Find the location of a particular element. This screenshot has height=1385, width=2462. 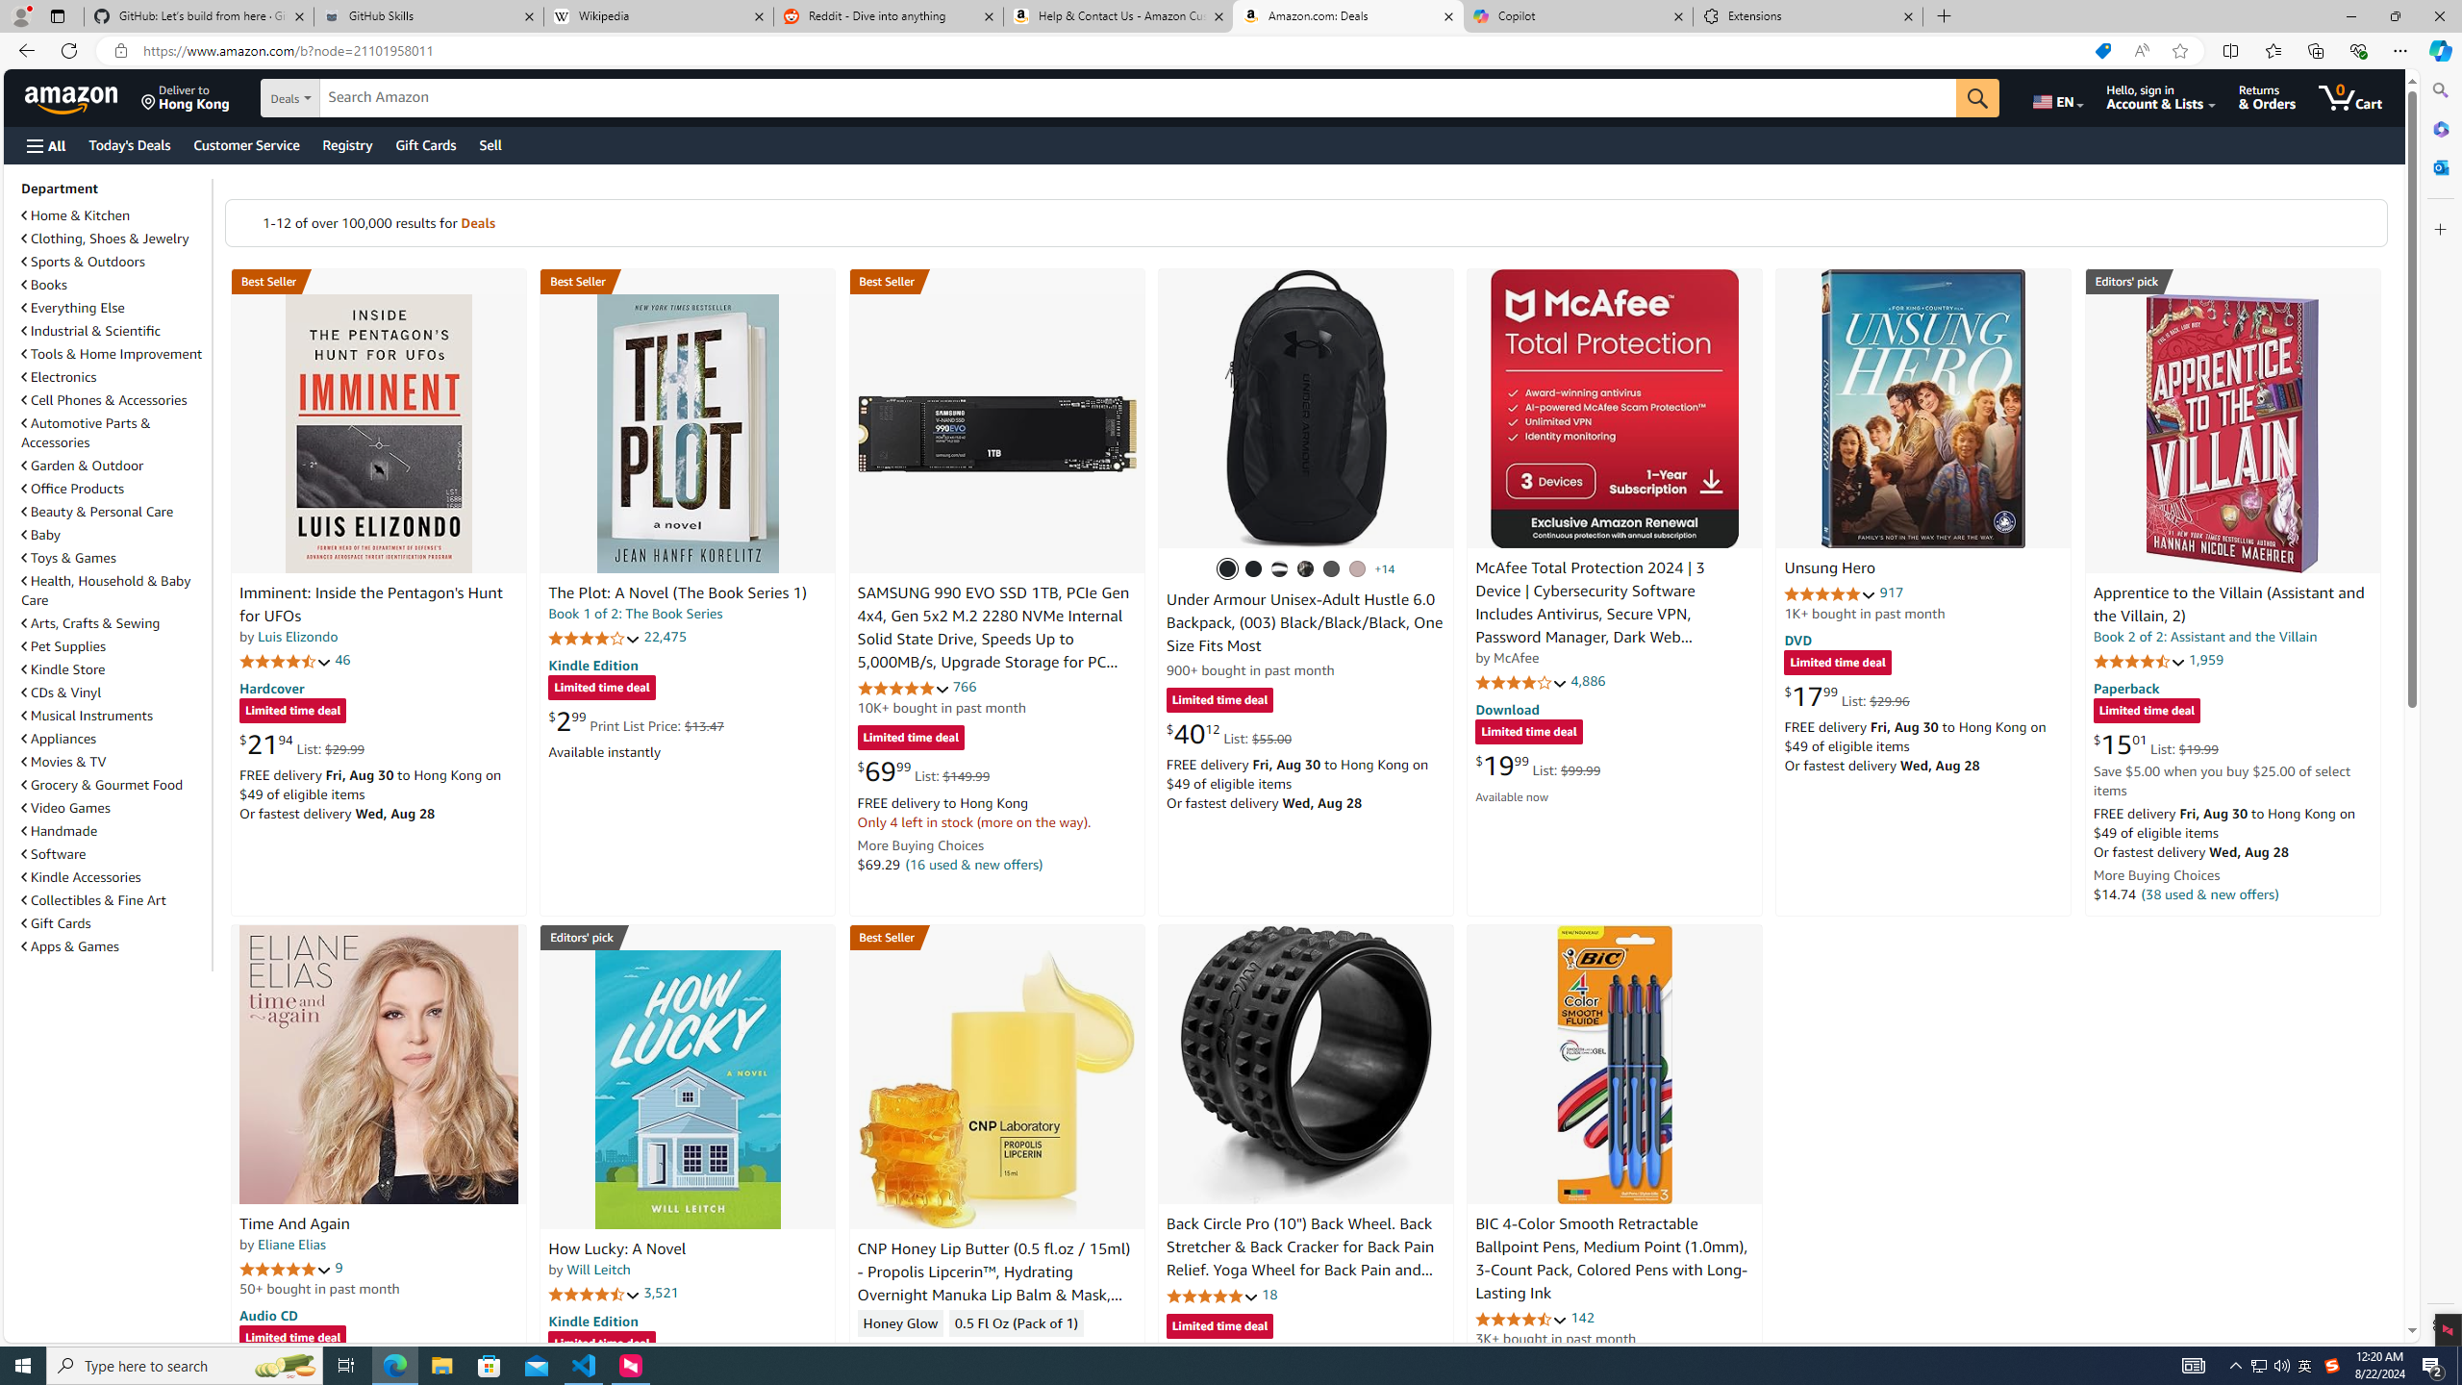

(001) Black / Black / Metallic Gold is located at coordinates (1254, 569).